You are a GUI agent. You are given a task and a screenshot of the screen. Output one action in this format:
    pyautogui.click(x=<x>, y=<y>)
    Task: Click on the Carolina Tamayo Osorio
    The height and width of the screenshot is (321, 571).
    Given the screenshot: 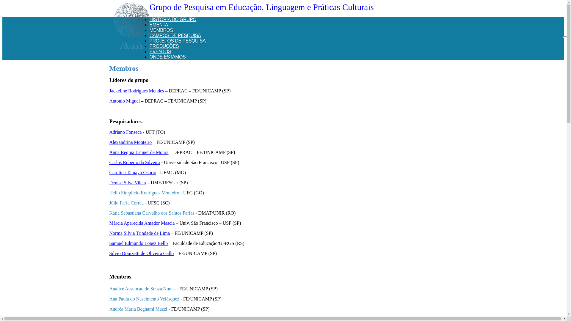 What is the action you would take?
    pyautogui.click(x=133, y=172)
    